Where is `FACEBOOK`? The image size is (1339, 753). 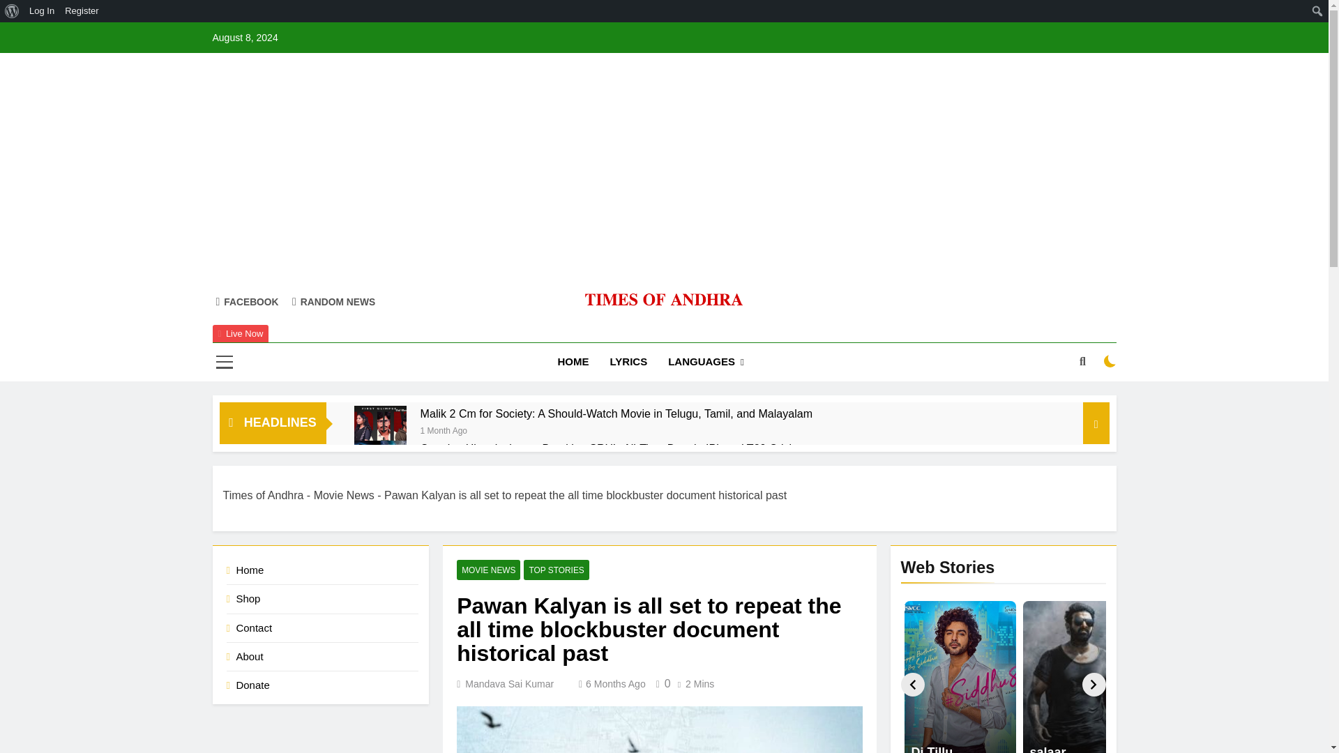
FACEBOOK is located at coordinates (247, 301).